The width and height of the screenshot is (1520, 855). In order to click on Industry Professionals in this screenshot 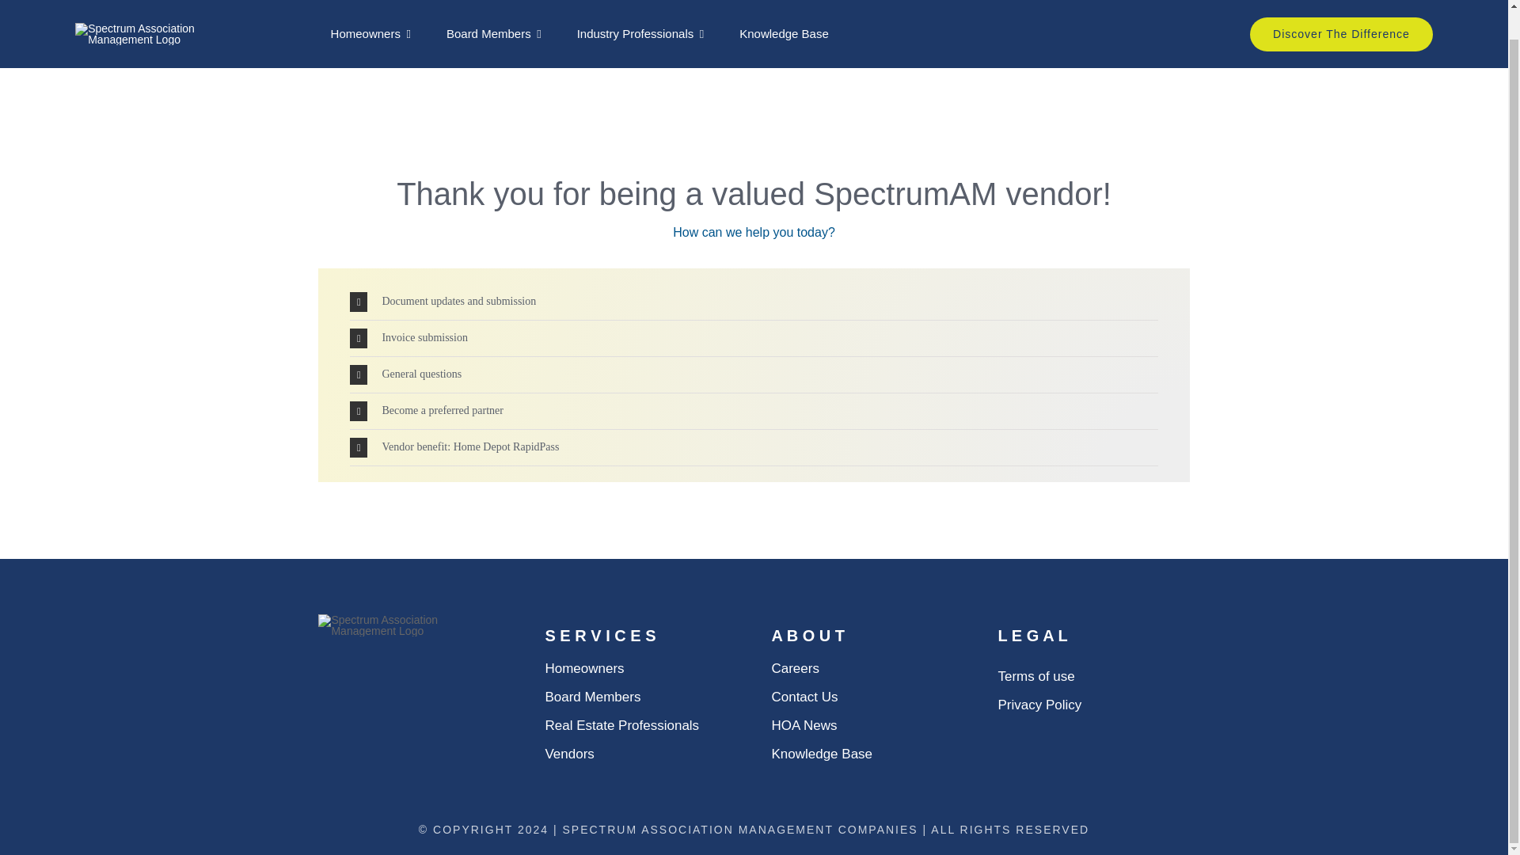, I will do `click(641, 8)`.